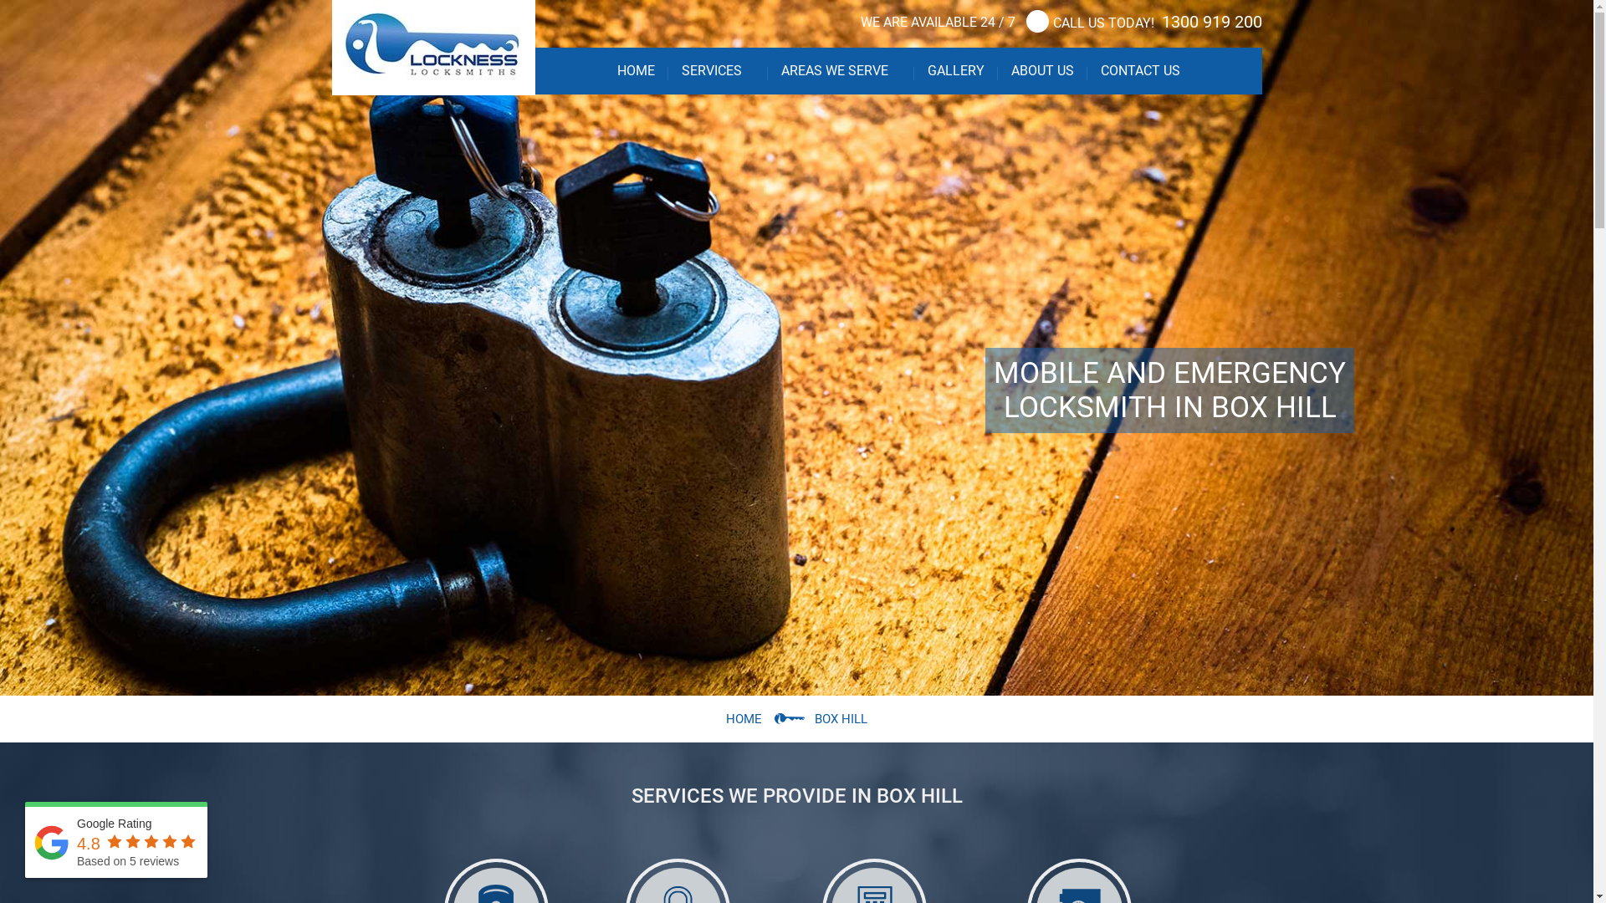 The width and height of the screenshot is (1606, 903). What do you see at coordinates (1042, 71) in the screenshot?
I see `ABOUT US` at bounding box center [1042, 71].